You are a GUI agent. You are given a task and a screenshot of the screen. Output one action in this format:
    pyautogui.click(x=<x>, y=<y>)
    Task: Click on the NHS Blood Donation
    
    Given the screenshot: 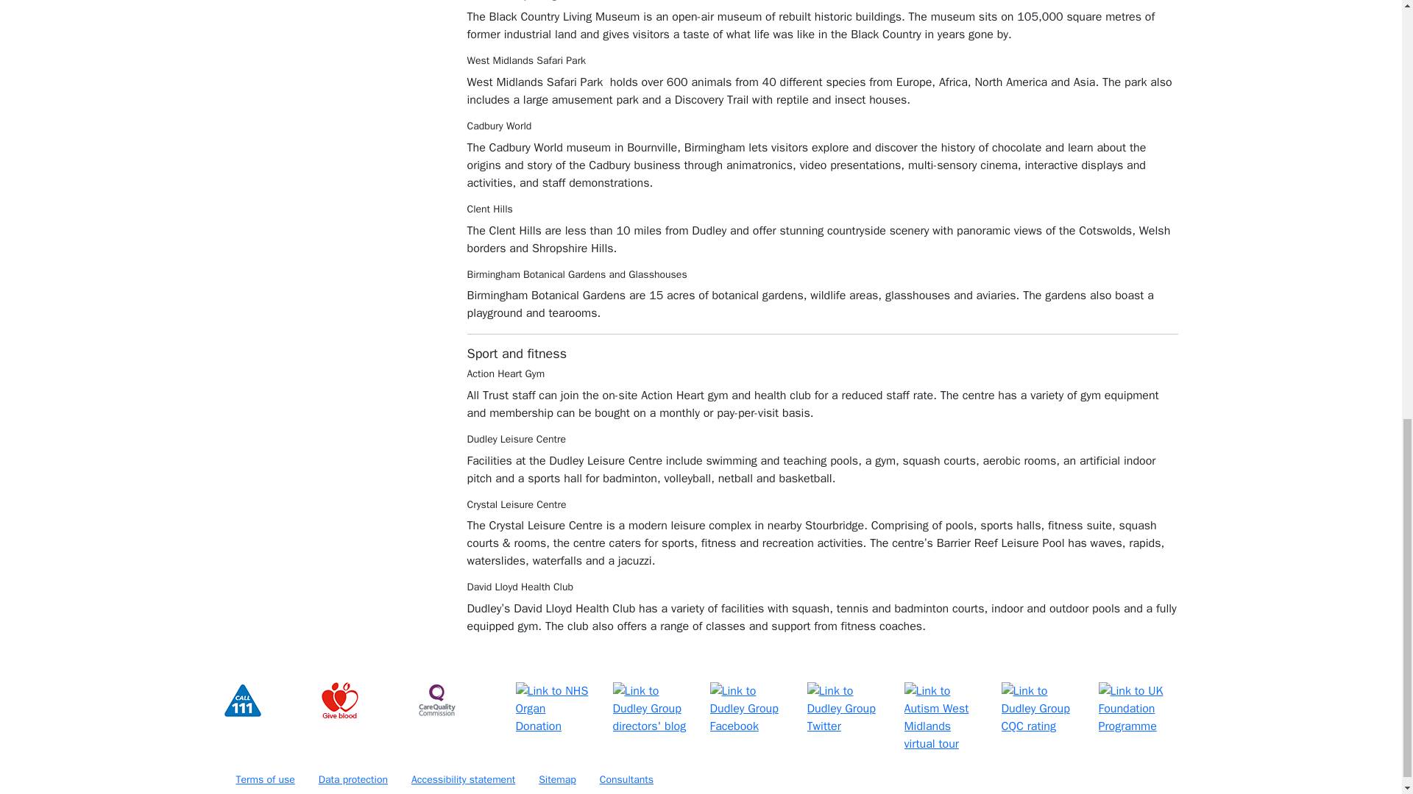 What is the action you would take?
    pyautogui.click(x=339, y=700)
    